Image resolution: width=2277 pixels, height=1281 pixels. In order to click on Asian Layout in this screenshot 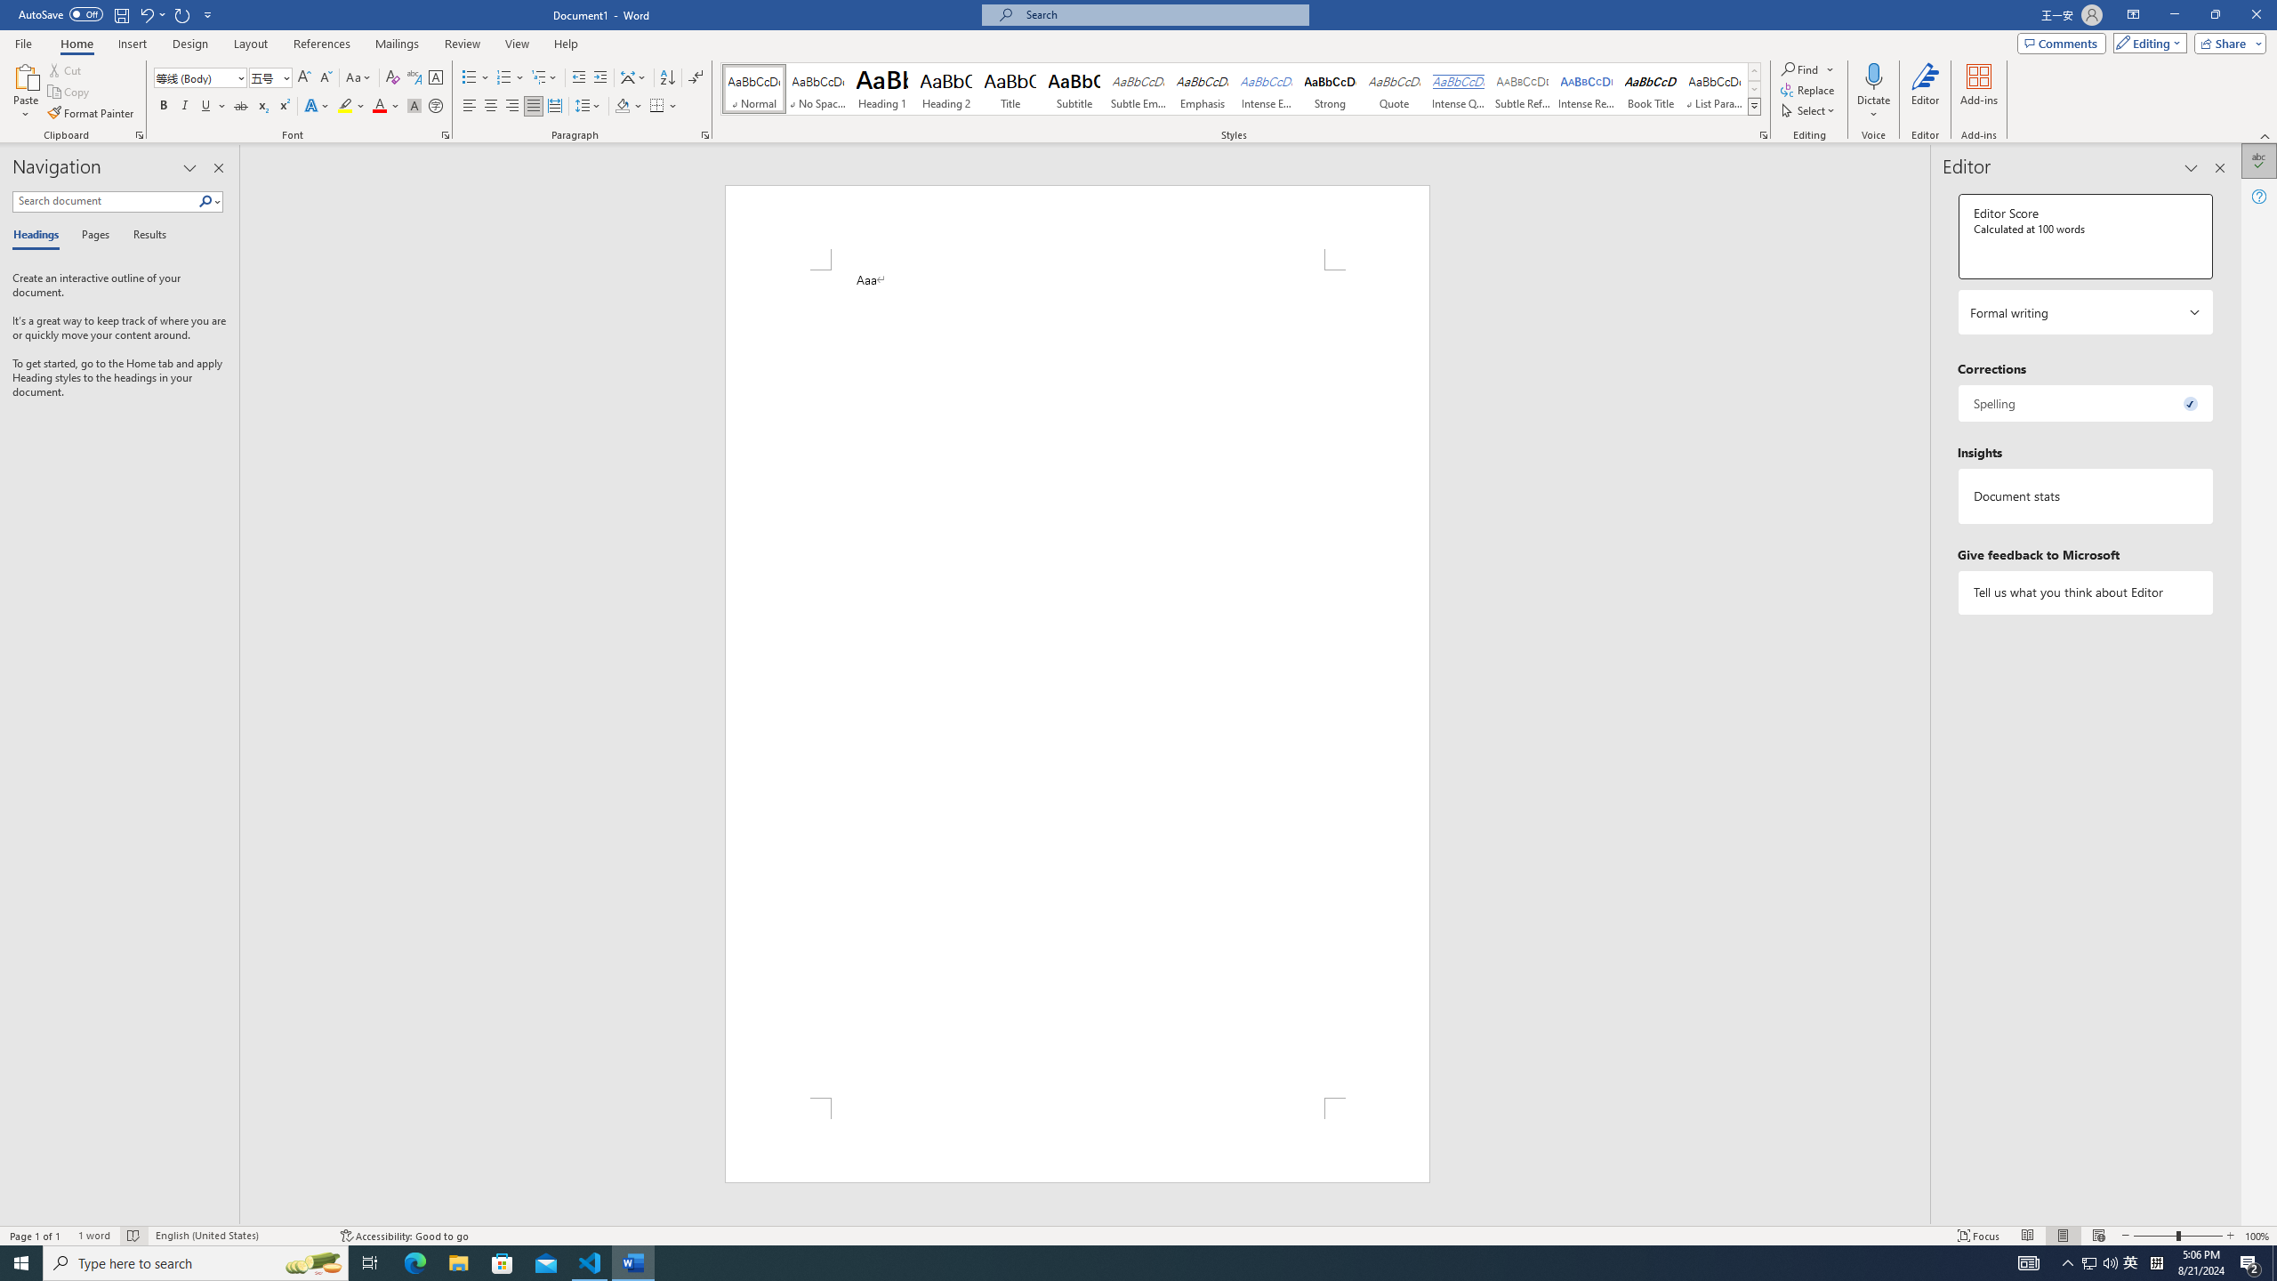, I will do `click(633, 78)`.